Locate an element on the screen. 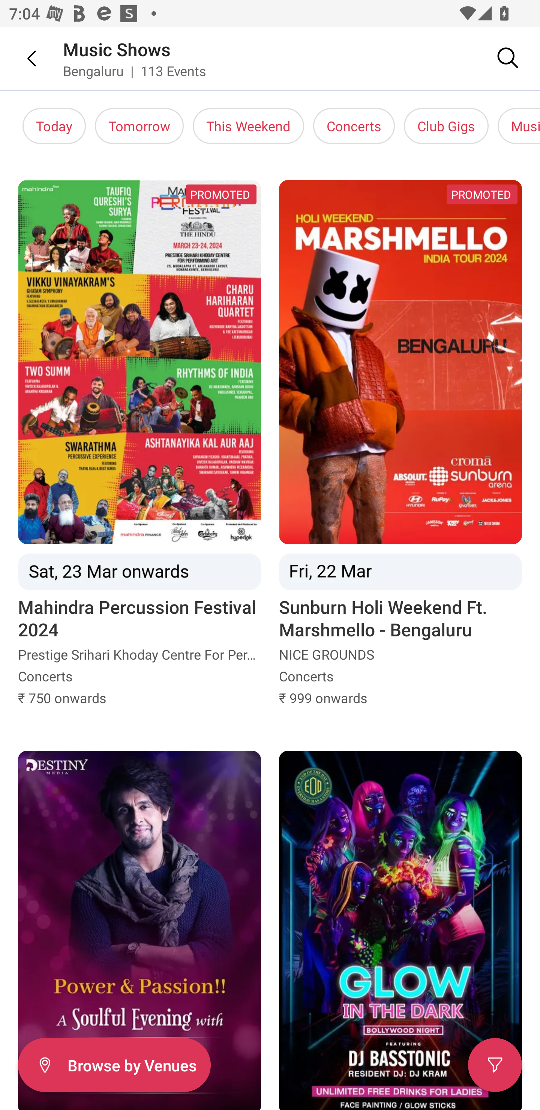  Concerts is located at coordinates (354, 126).